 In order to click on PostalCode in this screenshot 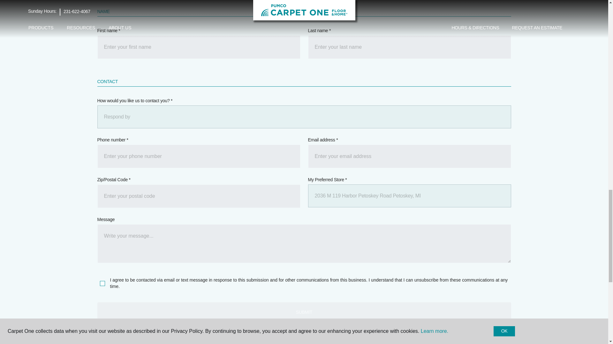, I will do `click(199, 196)`.